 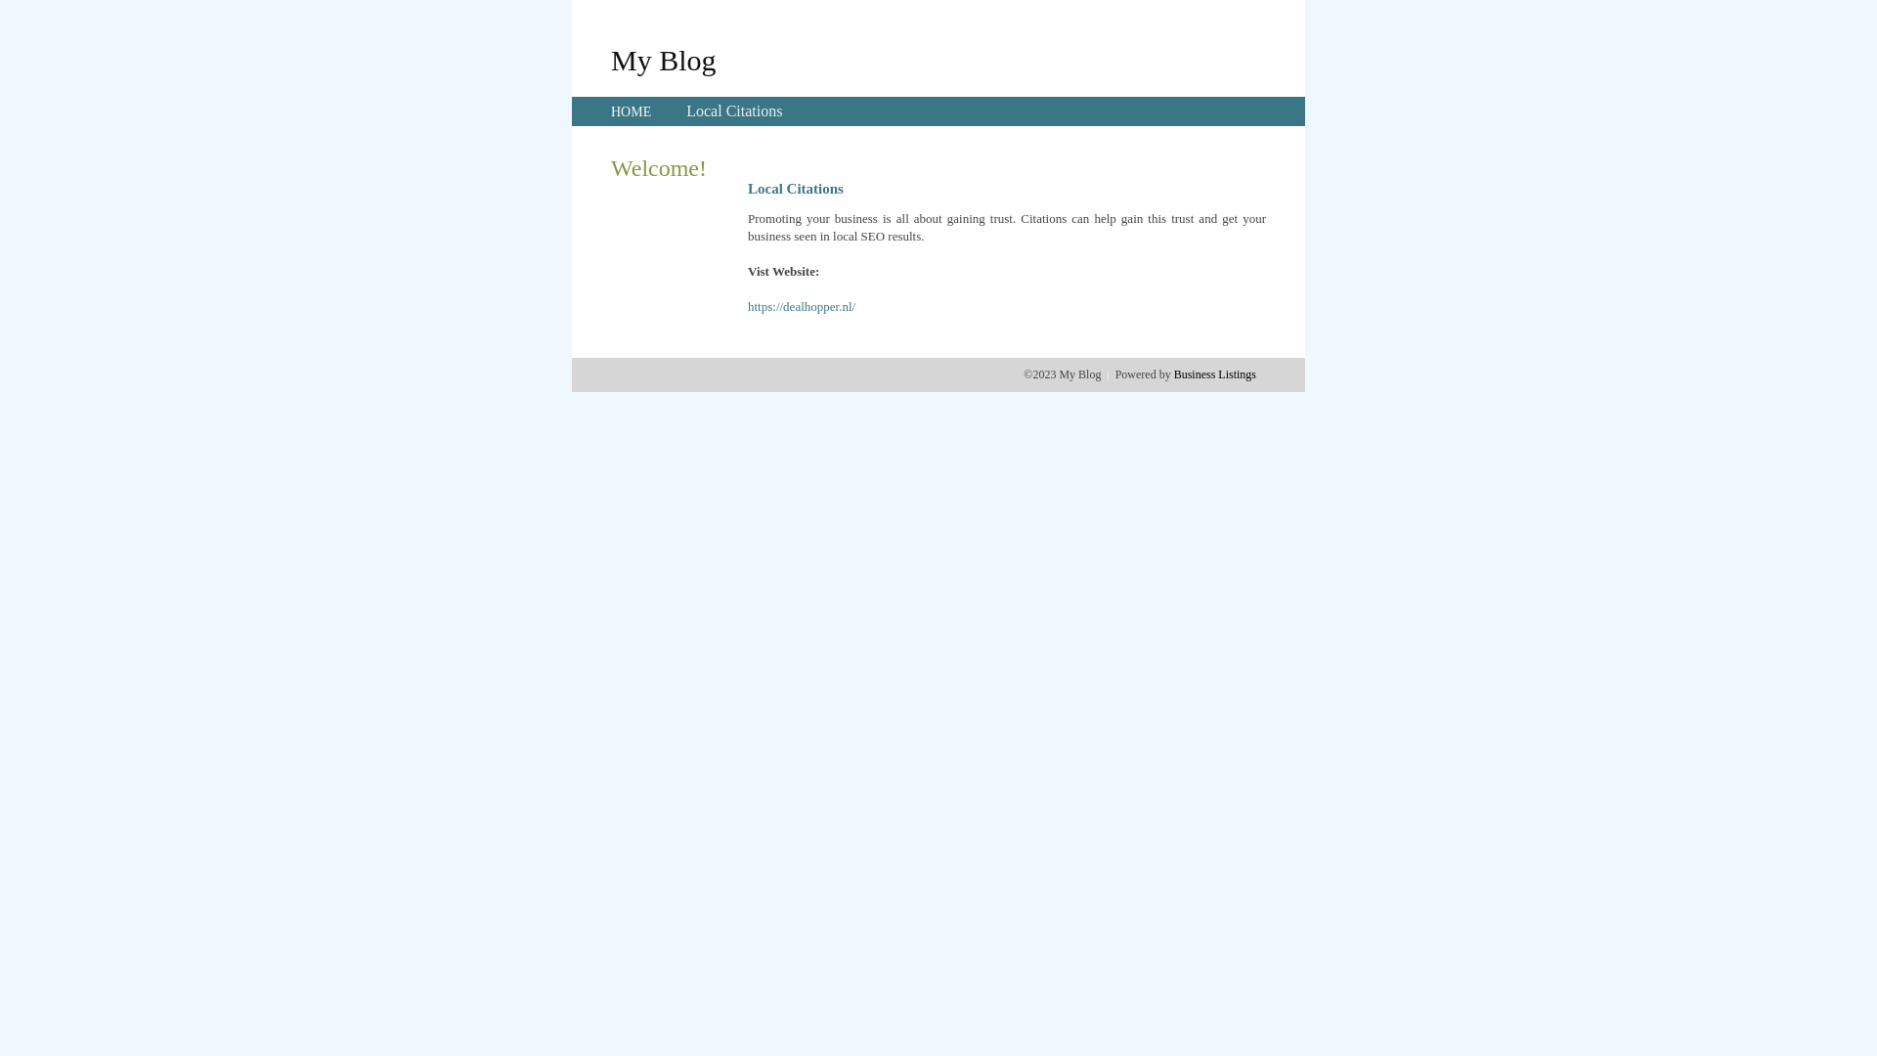 What do you see at coordinates (802, 307) in the screenshot?
I see `https://dealhopper.nl/` at bounding box center [802, 307].